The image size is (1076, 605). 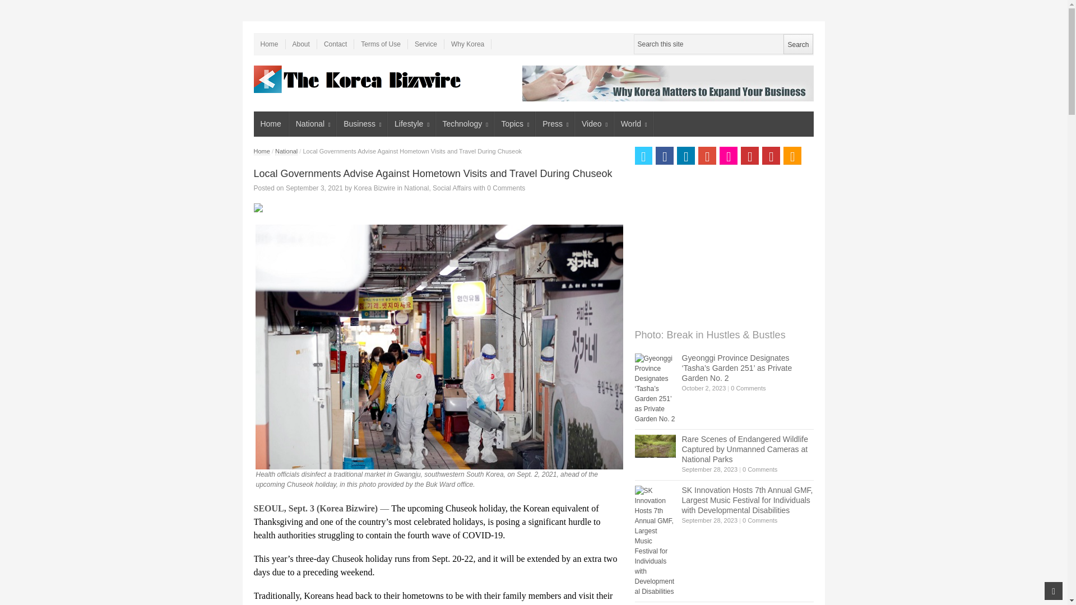 What do you see at coordinates (314, 188) in the screenshot?
I see `4:42 am` at bounding box center [314, 188].